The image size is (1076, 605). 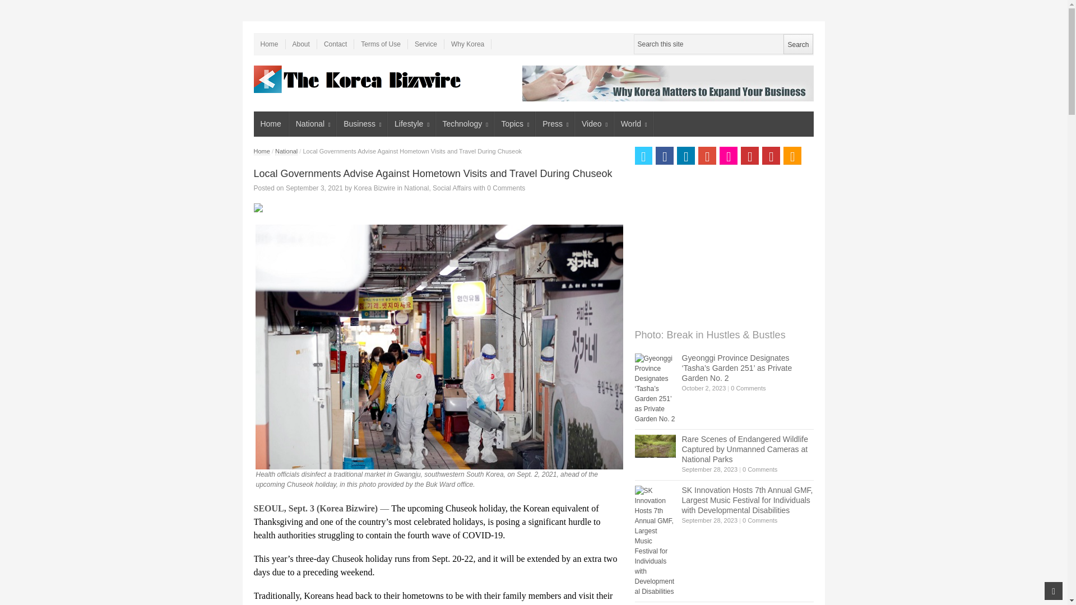 What do you see at coordinates (314, 188) in the screenshot?
I see `4:42 am` at bounding box center [314, 188].